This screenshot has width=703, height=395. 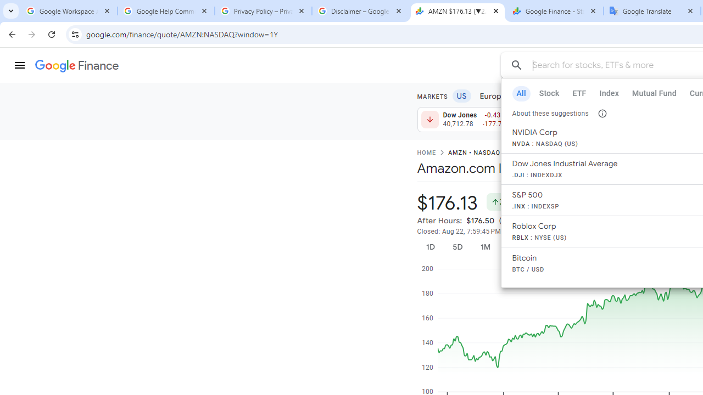 I want to click on Finance, so click(x=77, y=66).